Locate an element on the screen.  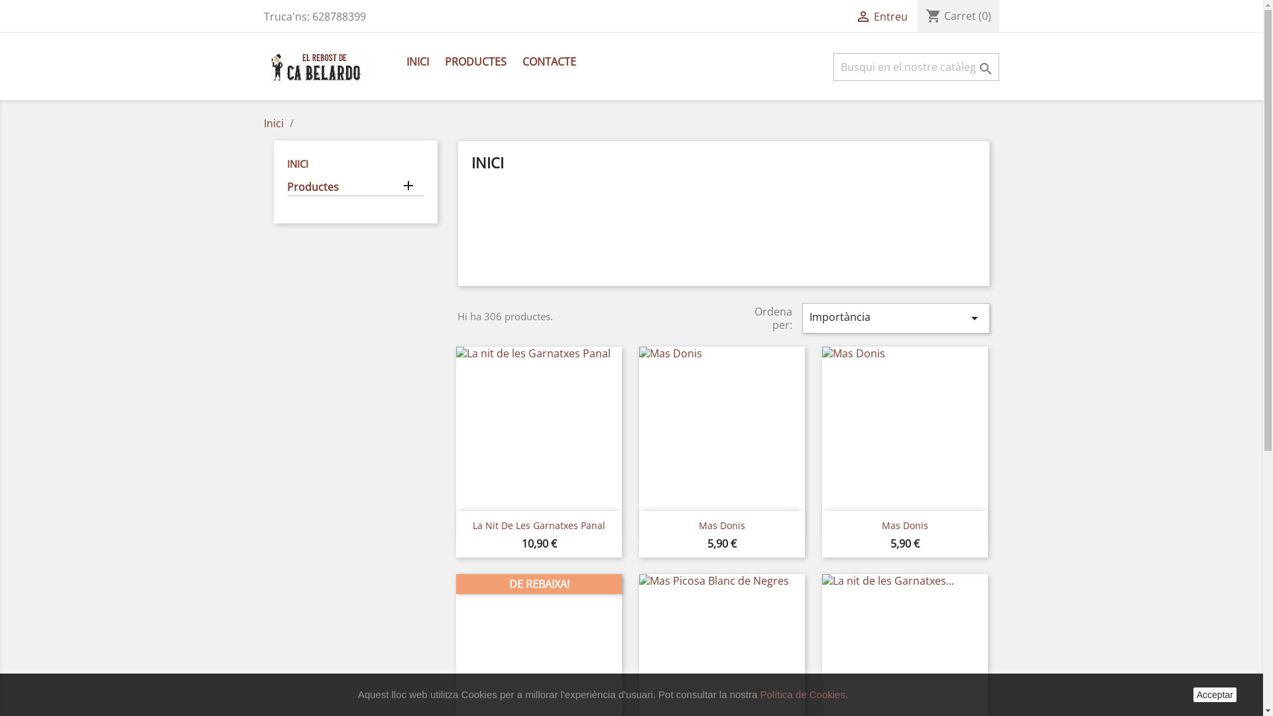
Inici is located at coordinates (275, 123).